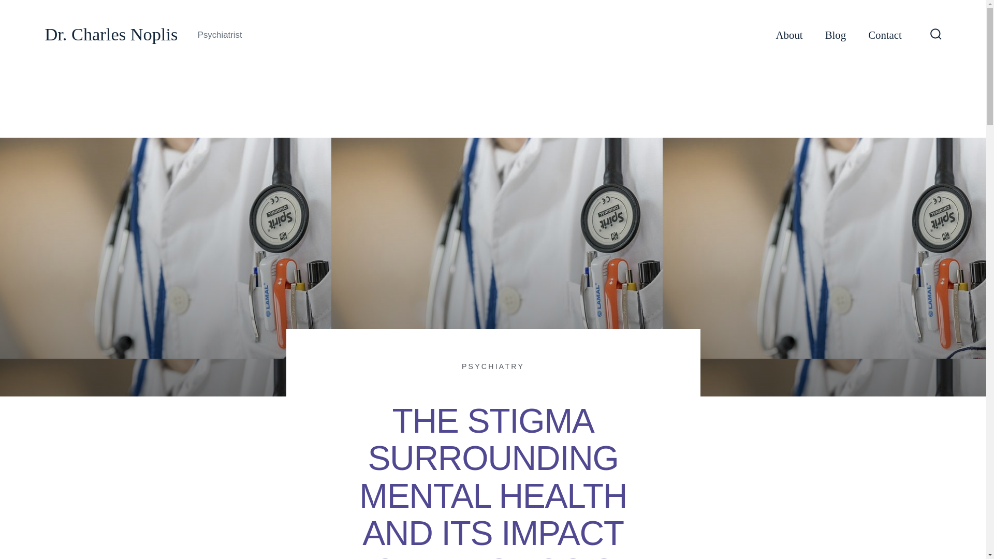 The image size is (994, 559). Describe the element at coordinates (790, 35) in the screenshot. I see `About` at that location.